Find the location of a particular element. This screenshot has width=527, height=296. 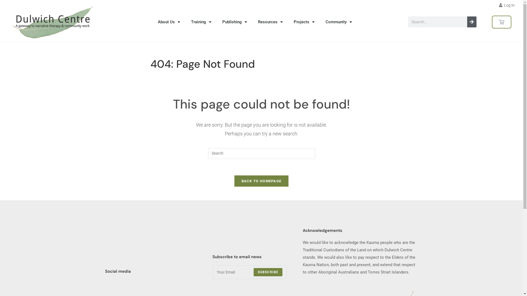

BACK TO HOMEPAGE is located at coordinates (262, 181).